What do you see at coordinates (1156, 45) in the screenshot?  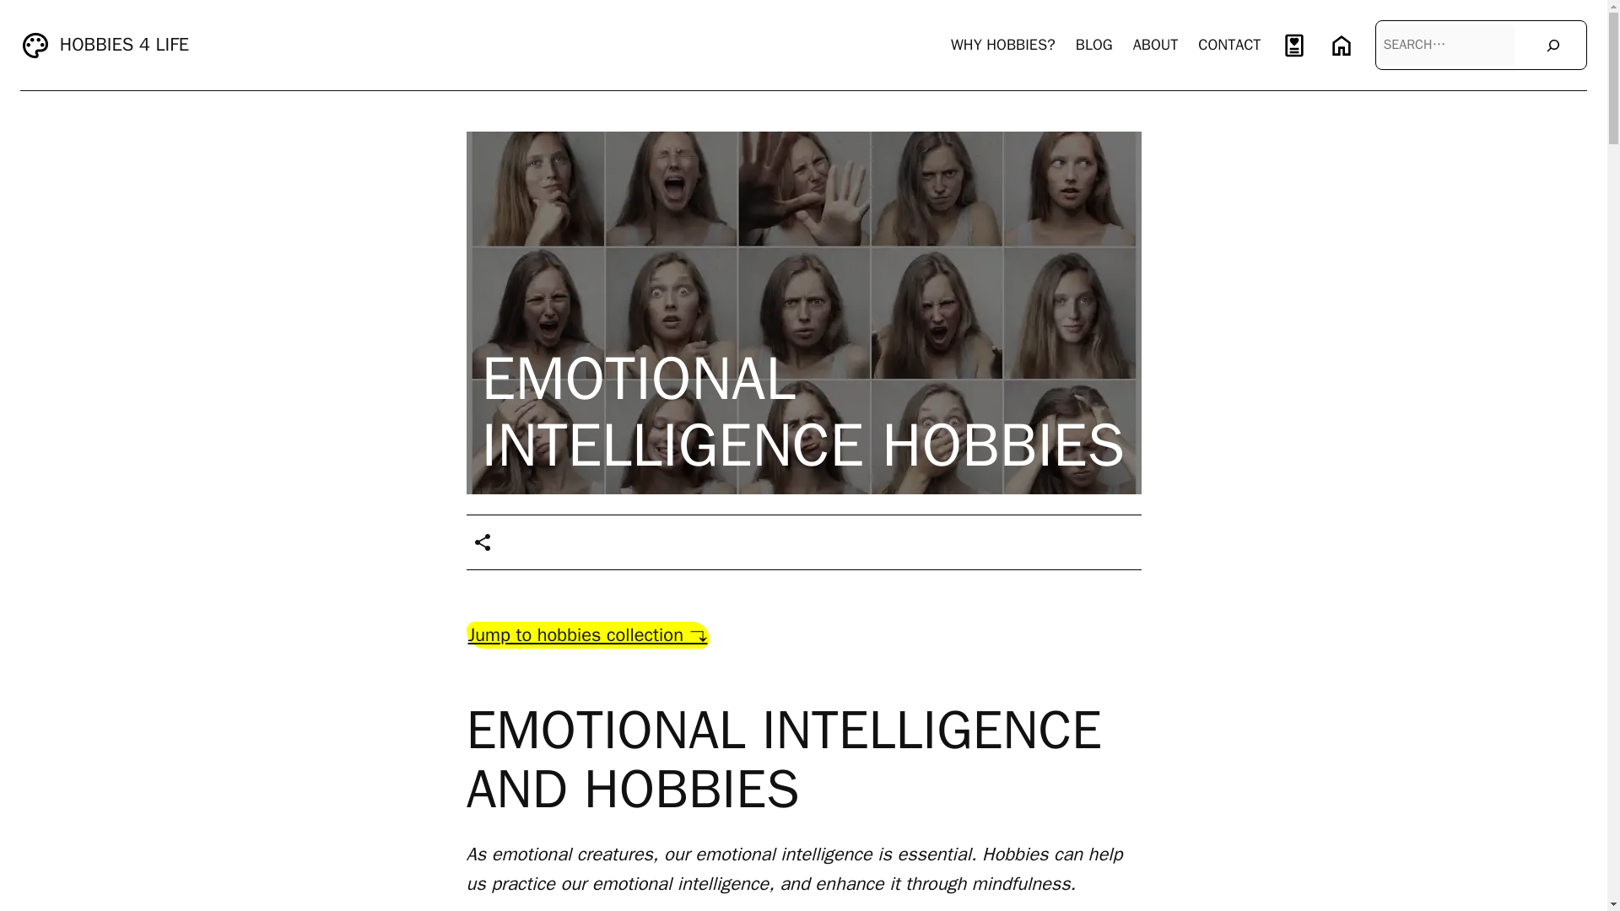 I see `ABOUT` at bounding box center [1156, 45].